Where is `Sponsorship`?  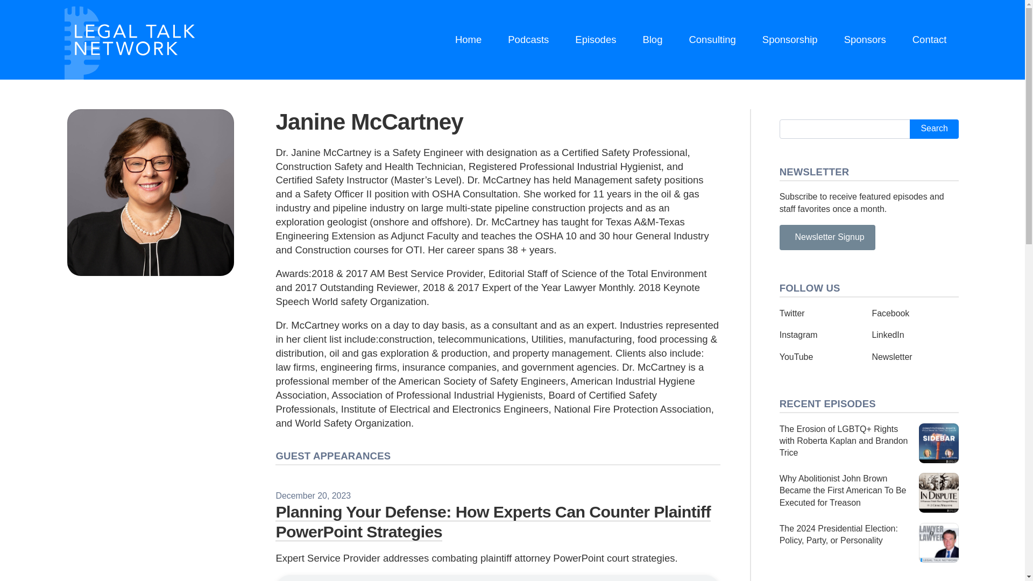 Sponsorship is located at coordinates (790, 40).